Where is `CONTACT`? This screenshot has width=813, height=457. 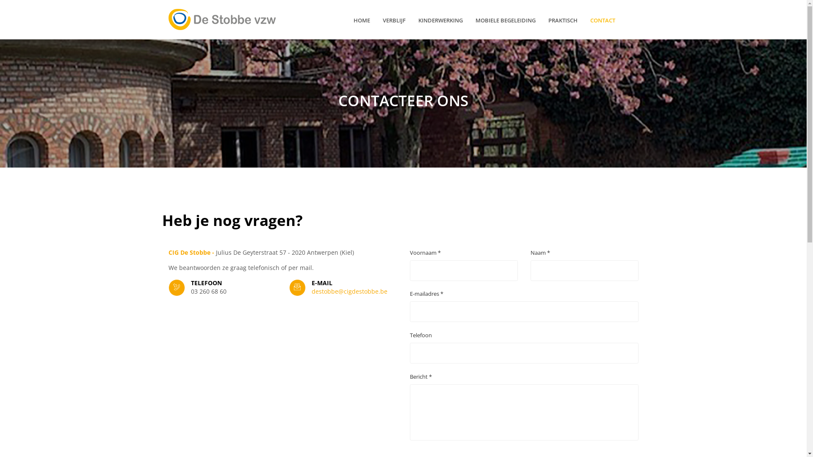 CONTACT is located at coordinates (603, 20).